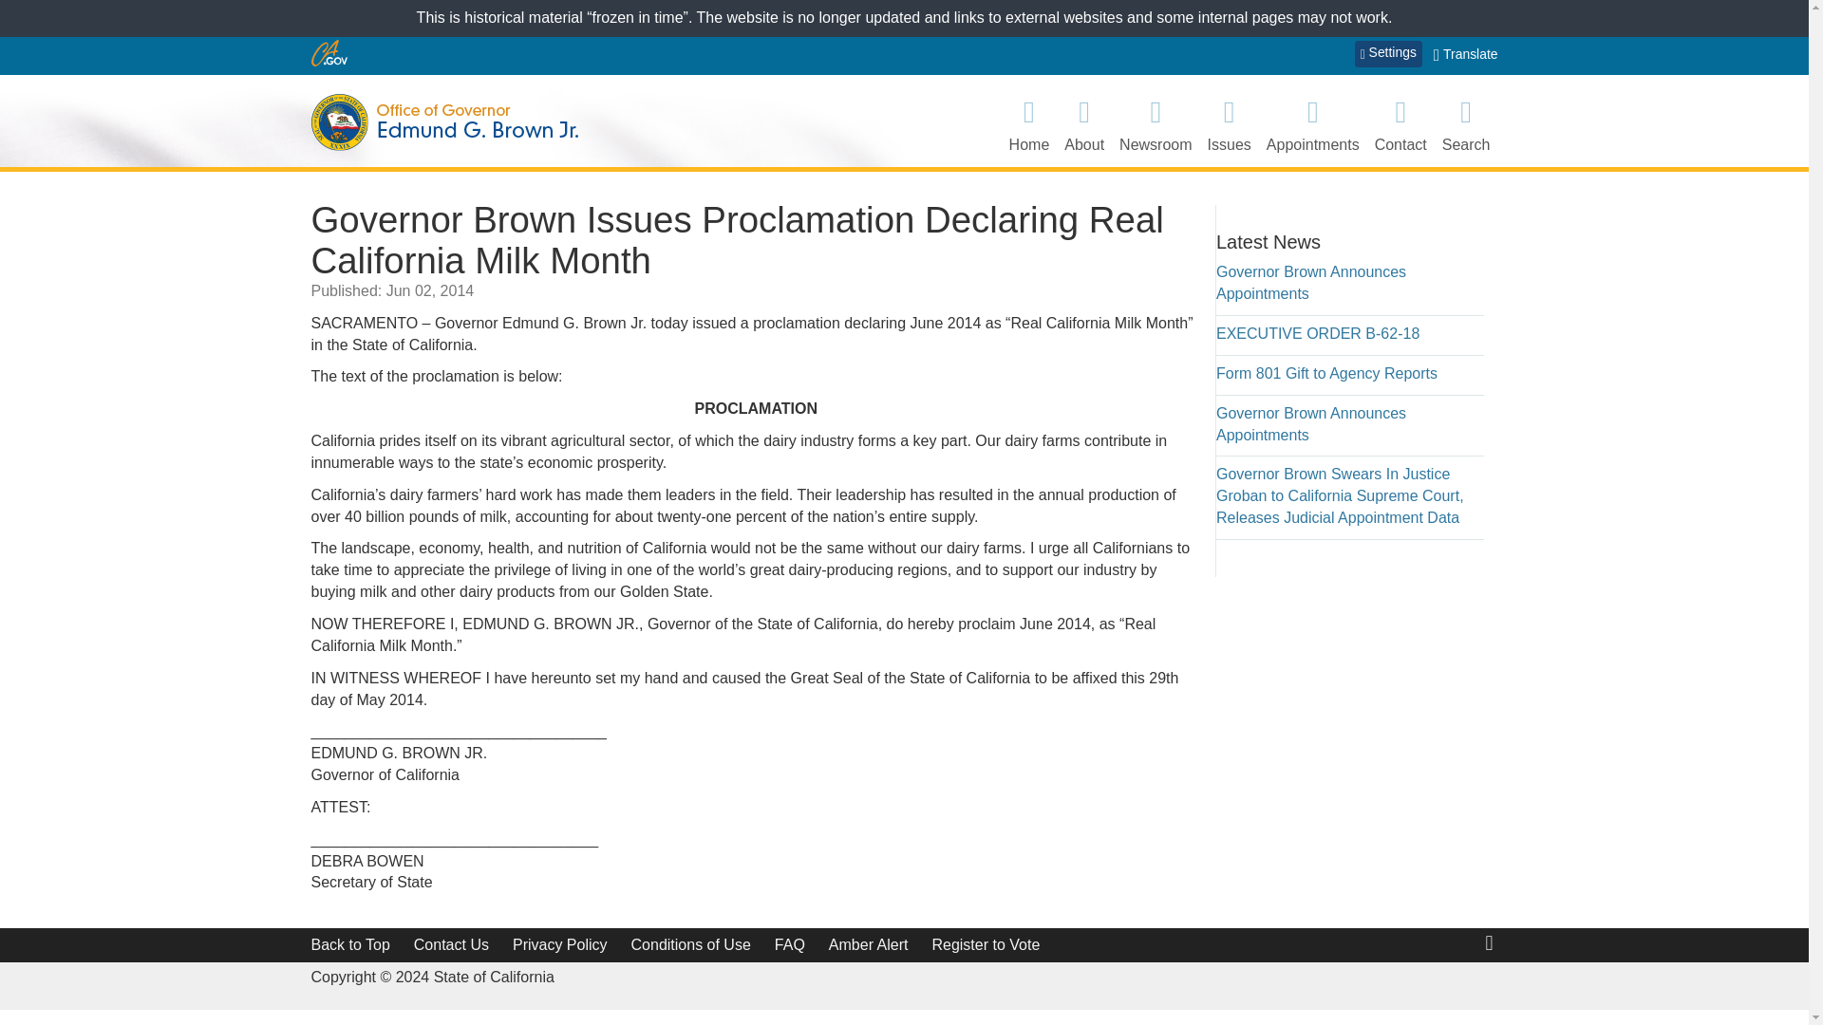  I want to click on Appointments, so click(1313, 123).